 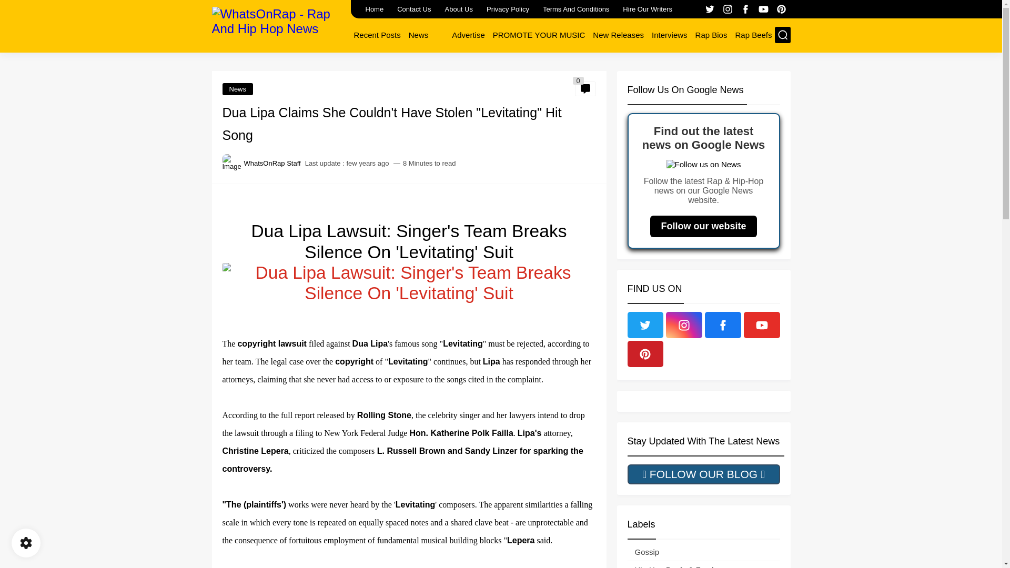 What do you see at coordinates (419, 35) in the screenshot?
I see `News` at bounding box center [419, 35].